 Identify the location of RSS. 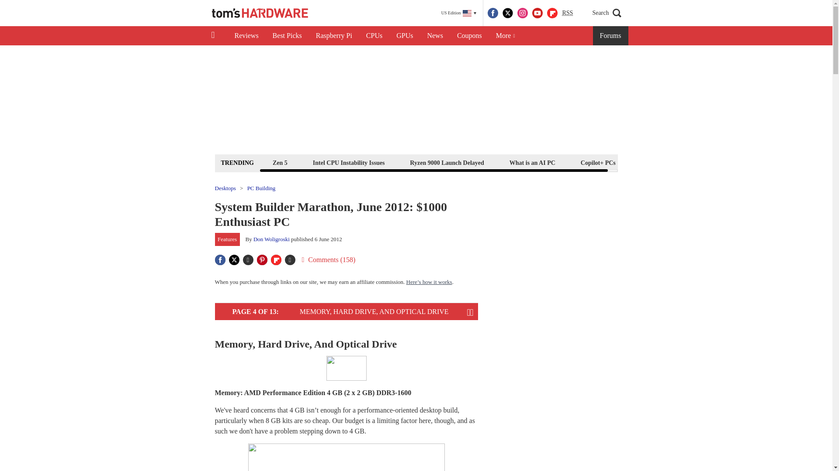
(567, 13).